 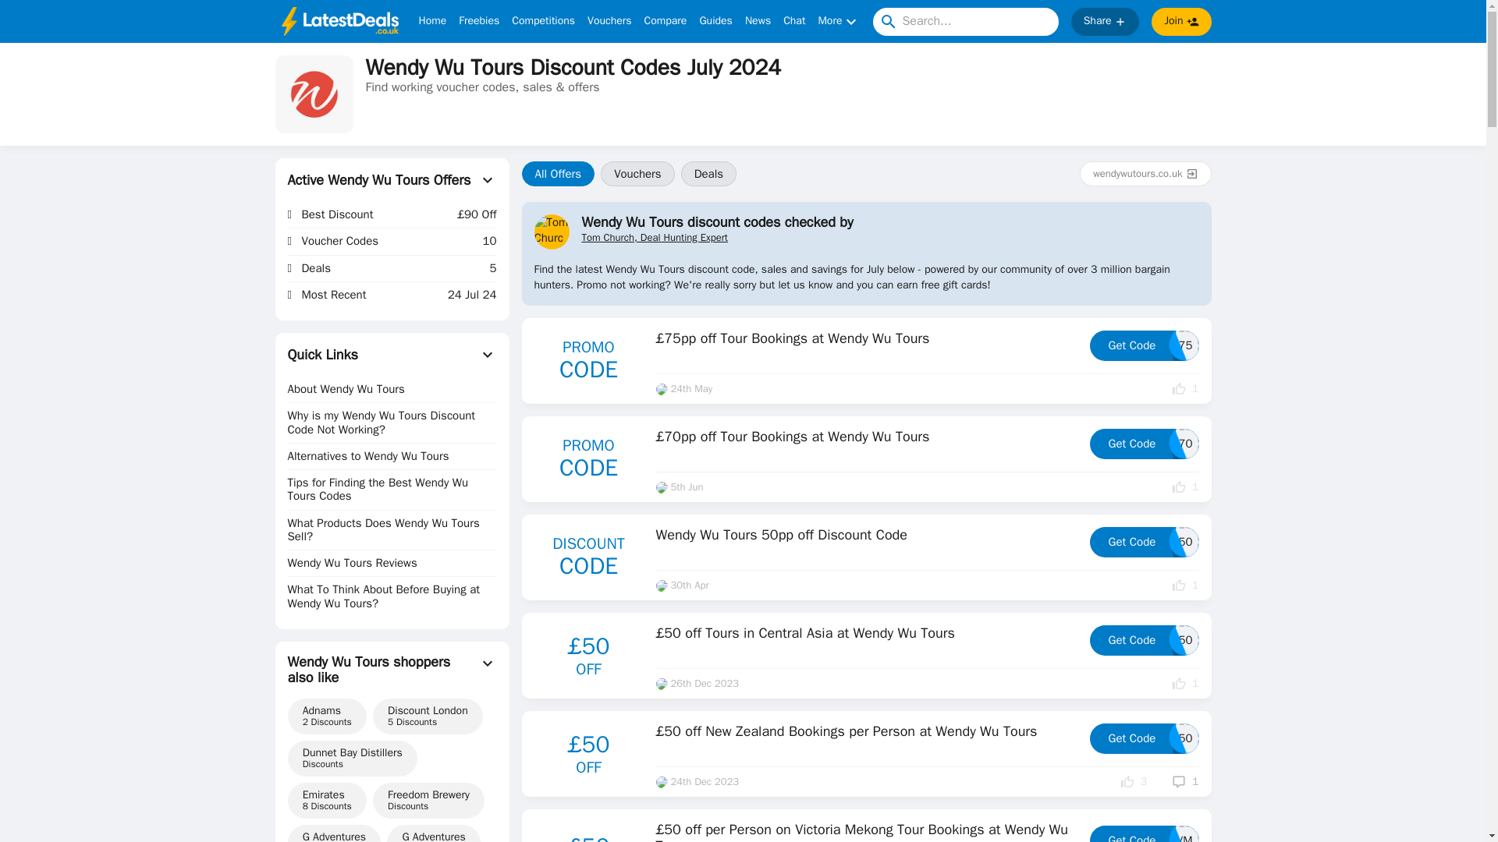 What do you see at coordinates (839, 22) in the screenshot?
I see `Deals` at bounding box center [839, 22].